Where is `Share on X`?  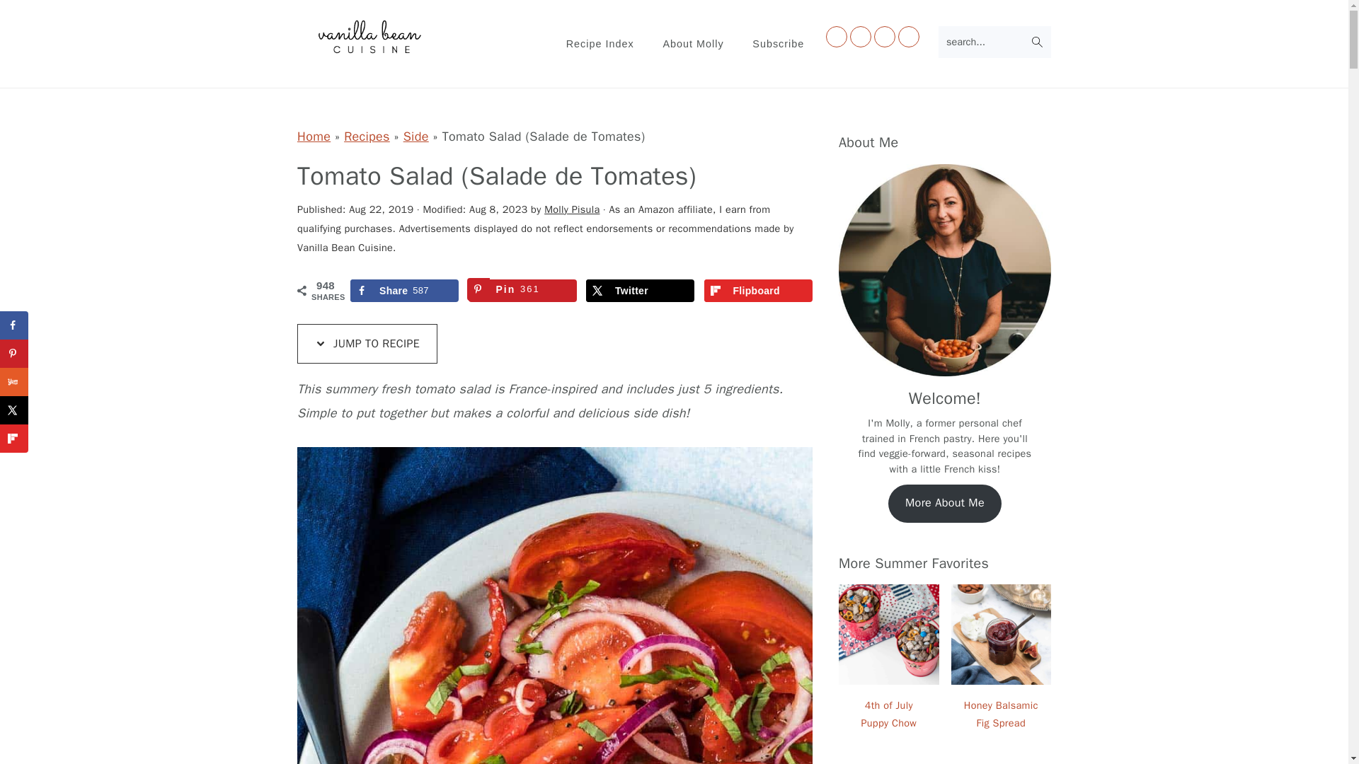 Share on X is located at coordinates (640, 290).